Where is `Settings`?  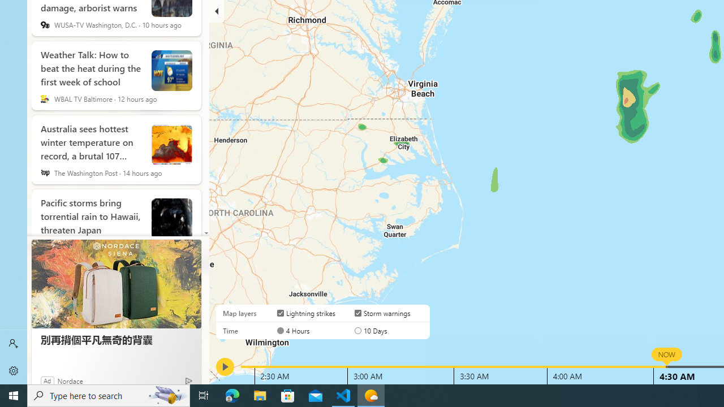 Settings is located at coordinates (14, 371).